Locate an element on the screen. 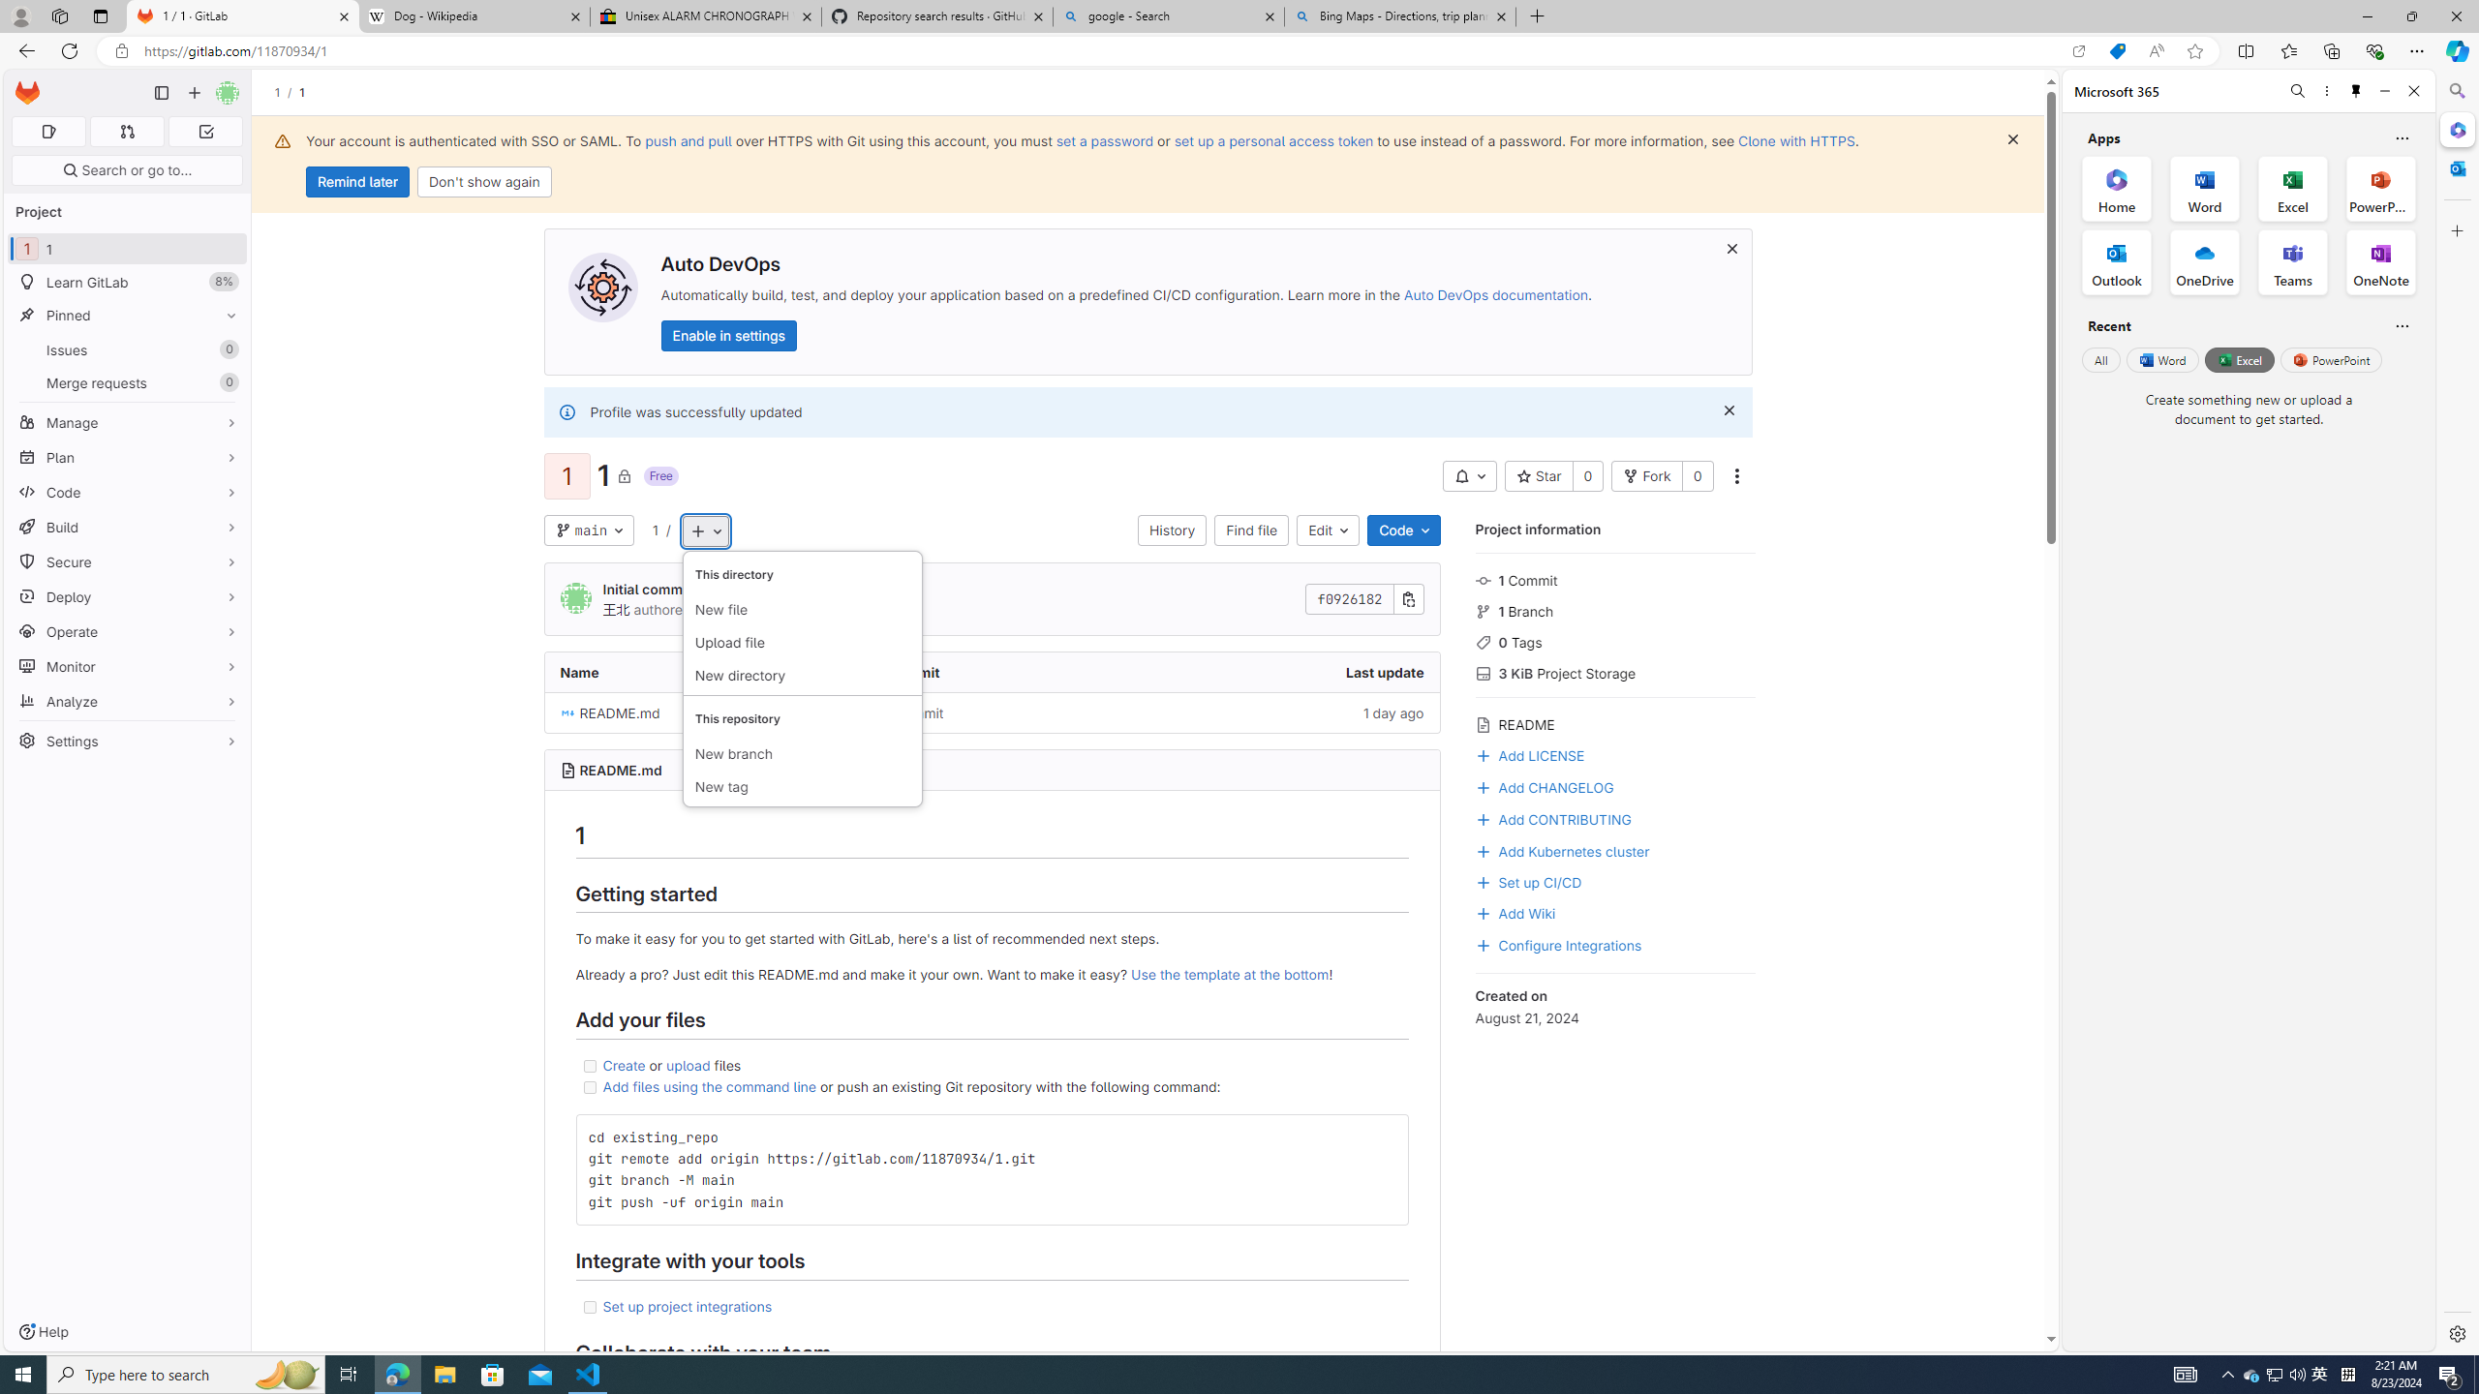  1 is located at coordinates (655, 530).